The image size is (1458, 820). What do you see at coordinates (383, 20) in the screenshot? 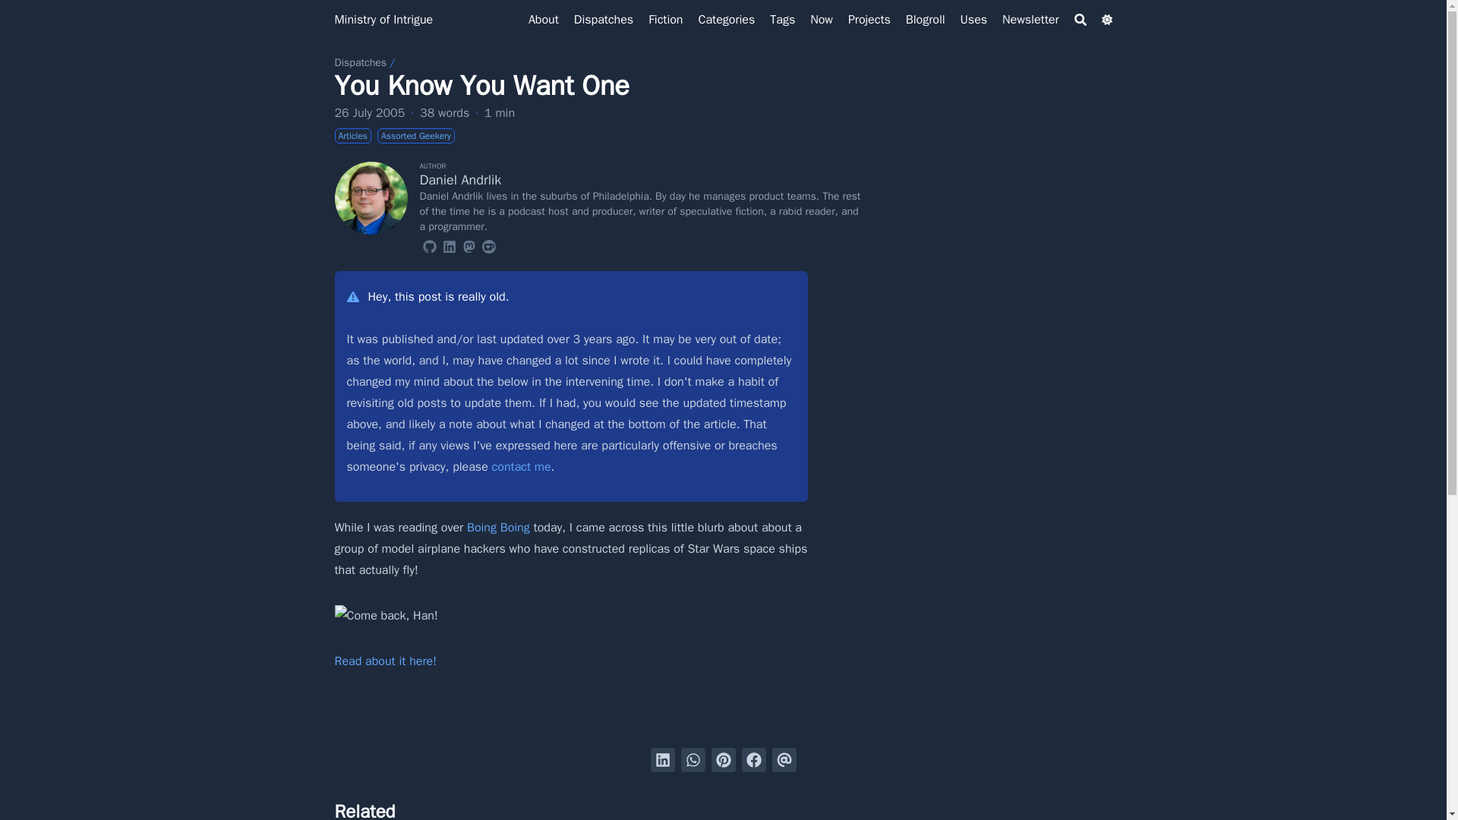
I see `Ministry of Intrigue` at bounding box center [383, 20].